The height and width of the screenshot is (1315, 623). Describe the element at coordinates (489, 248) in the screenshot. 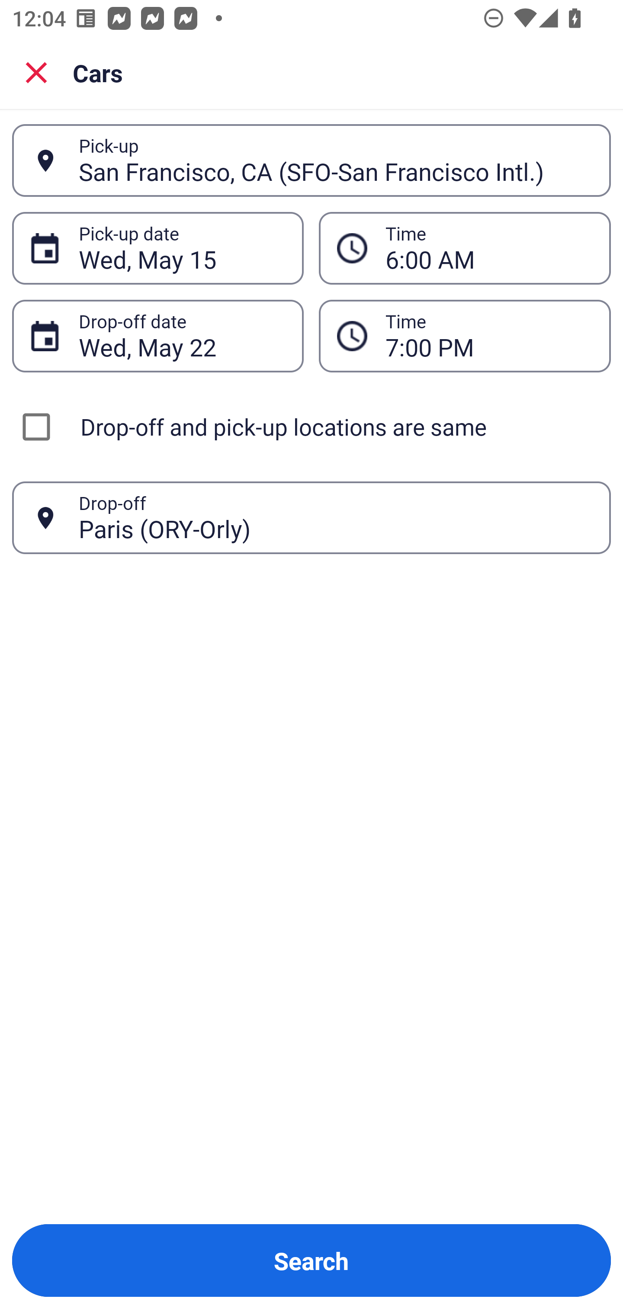

I see `6:00 AM` at that location.